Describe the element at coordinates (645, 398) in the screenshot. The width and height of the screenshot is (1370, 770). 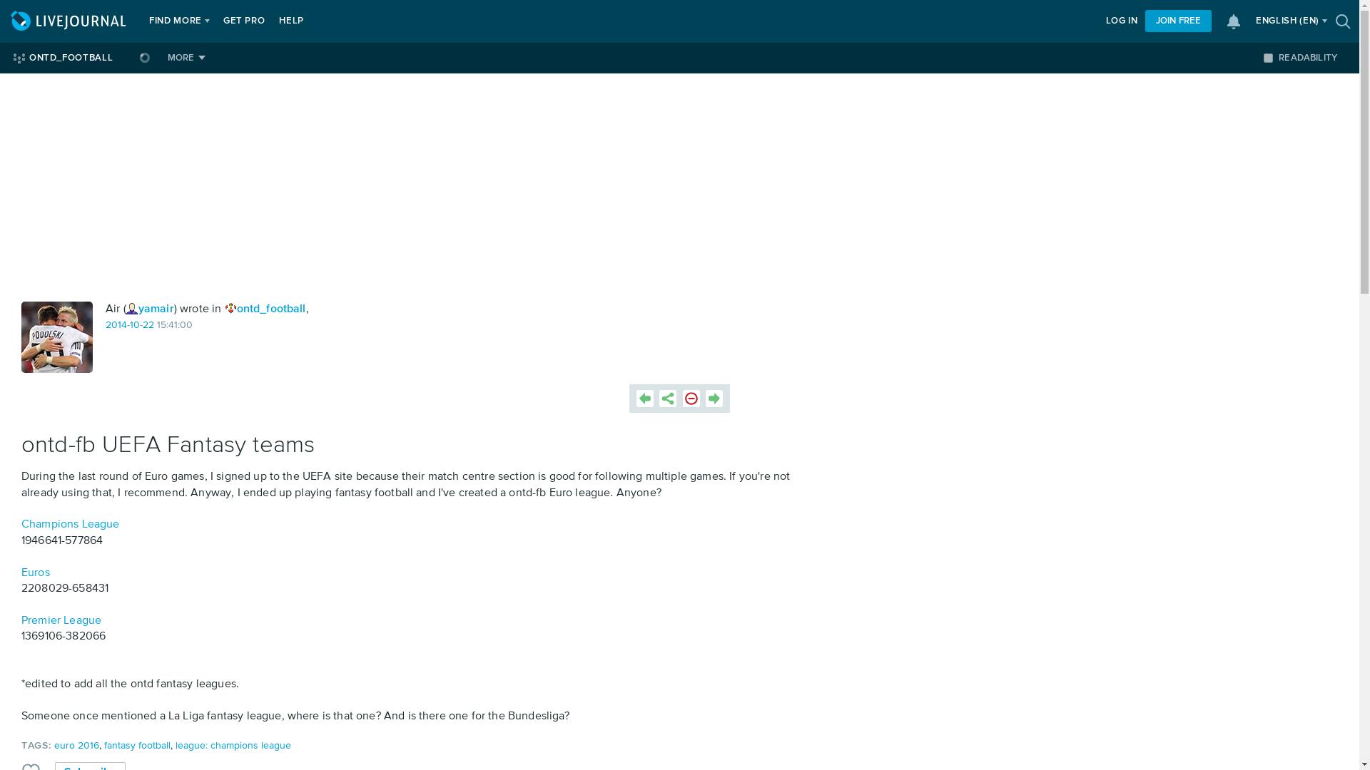
I see `Previous` at that location.